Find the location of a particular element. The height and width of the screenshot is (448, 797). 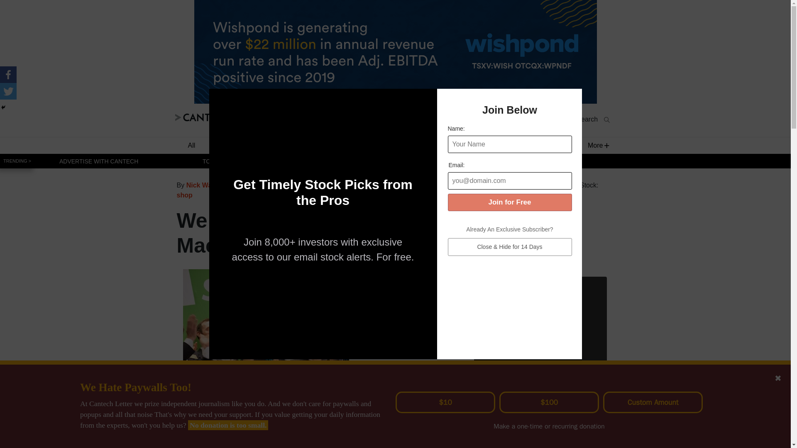

Facebook is located at coordinates (8, 74).